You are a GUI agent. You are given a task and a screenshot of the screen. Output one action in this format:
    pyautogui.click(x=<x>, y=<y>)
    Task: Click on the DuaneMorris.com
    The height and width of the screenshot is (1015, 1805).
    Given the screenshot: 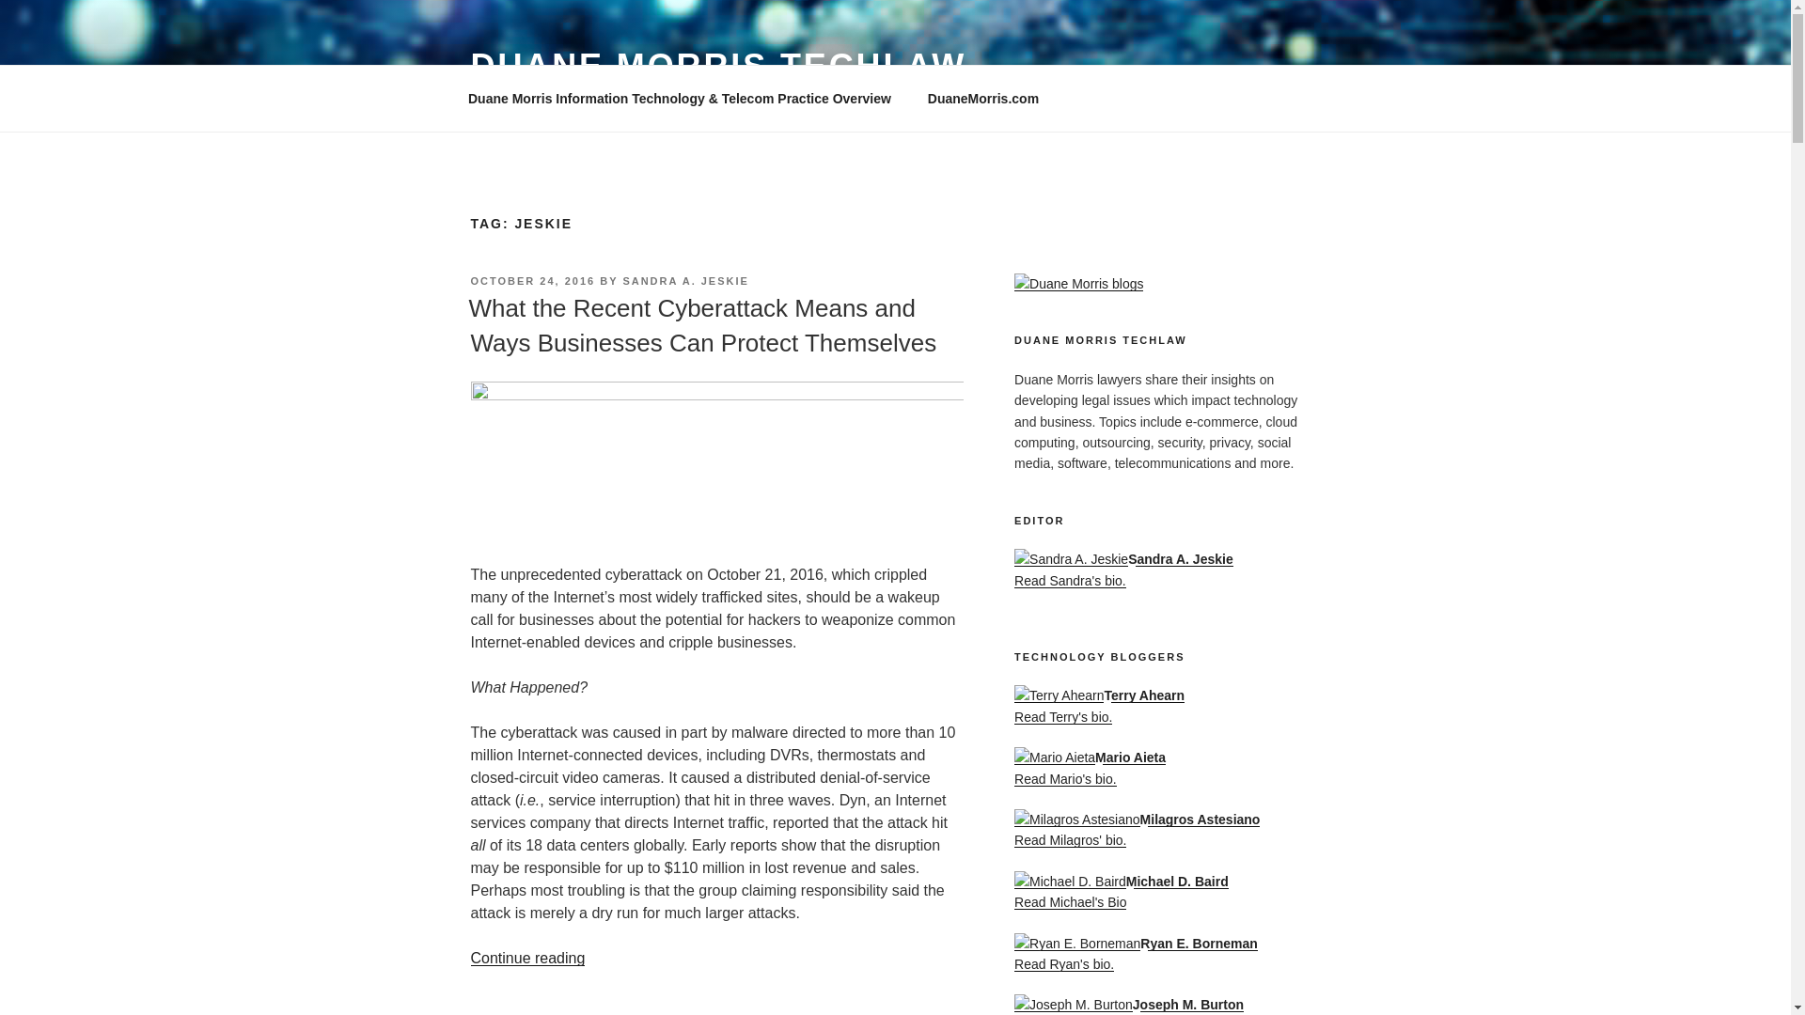 What is the action you would take?
    pyautogui.click(x=982, y=98)
    